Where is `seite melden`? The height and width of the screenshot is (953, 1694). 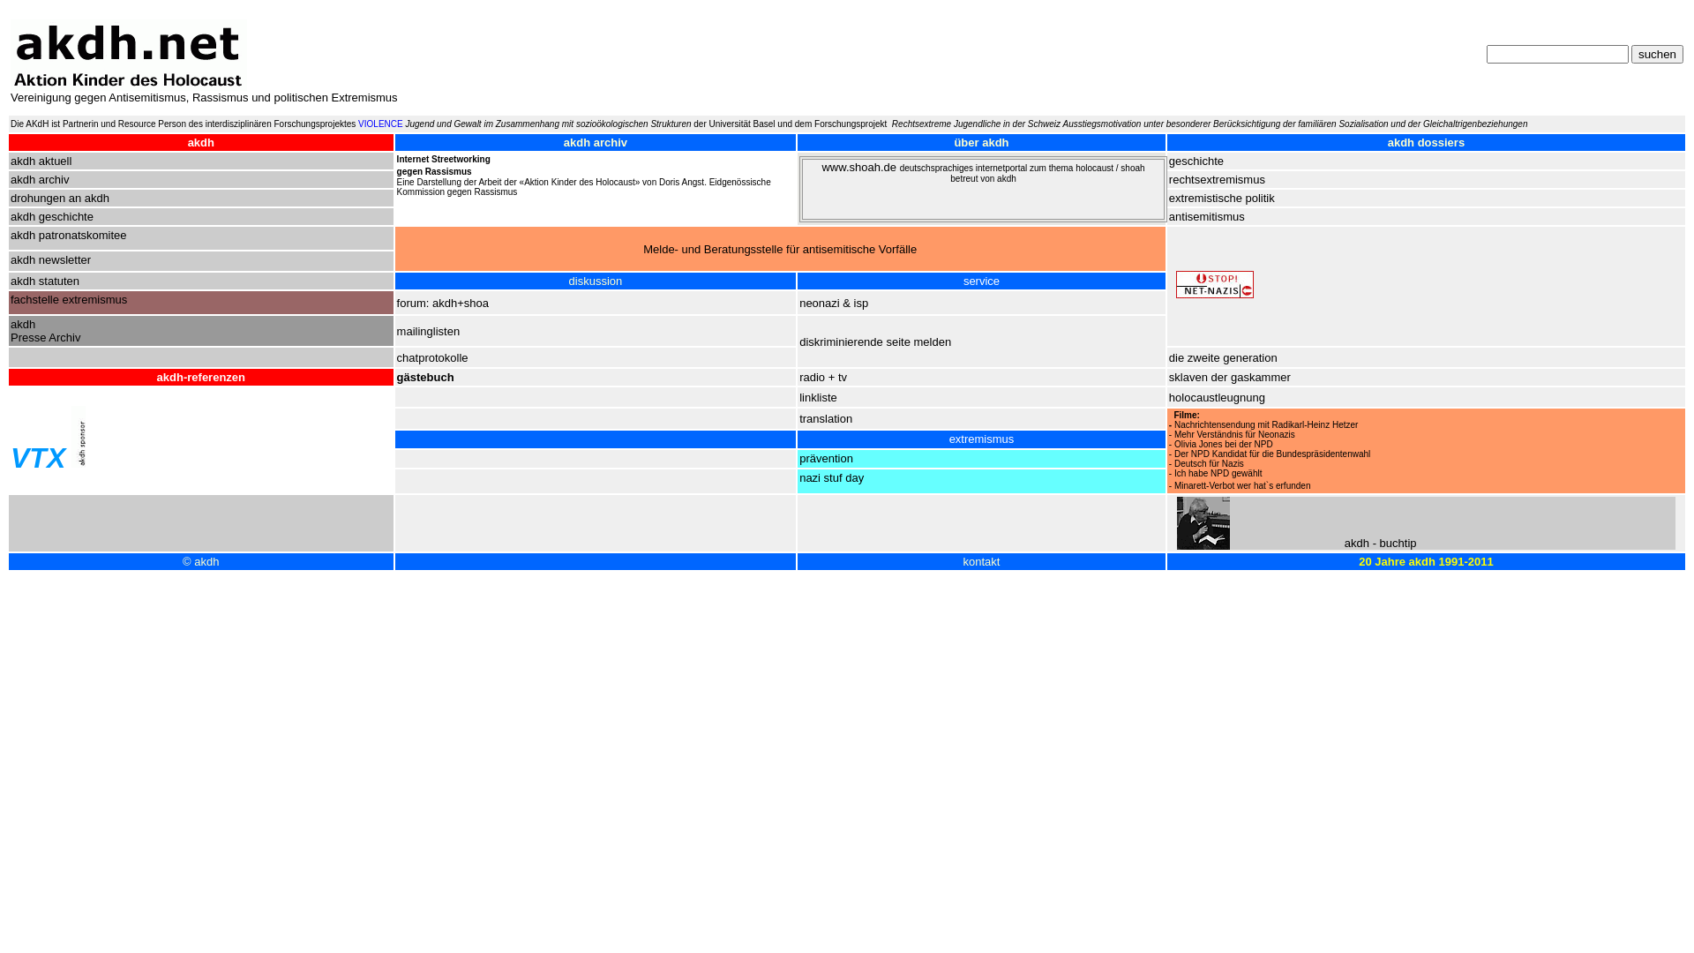
seite melden is located at coordinates (918, 342).